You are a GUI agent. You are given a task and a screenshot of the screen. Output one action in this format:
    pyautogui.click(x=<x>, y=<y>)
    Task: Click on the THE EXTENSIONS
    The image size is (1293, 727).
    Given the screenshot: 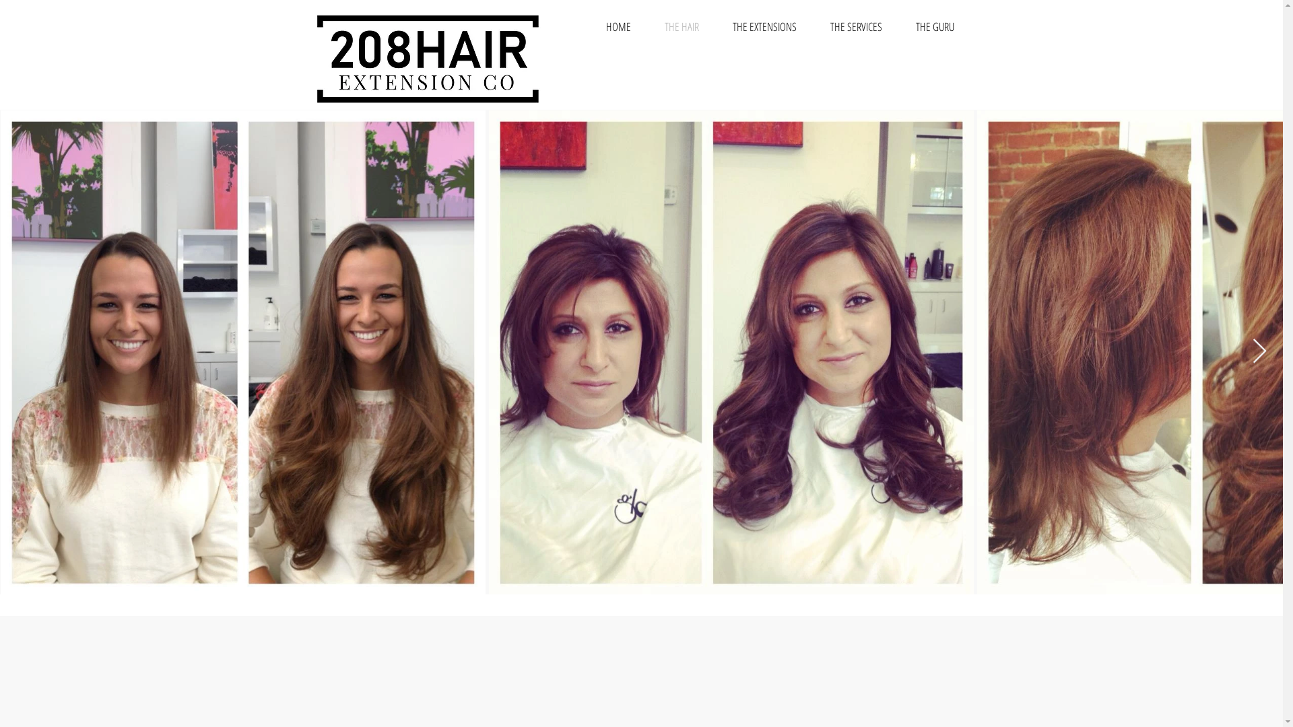 What is the action you would take?
    pyautogui.click(x=764, y=27)
    